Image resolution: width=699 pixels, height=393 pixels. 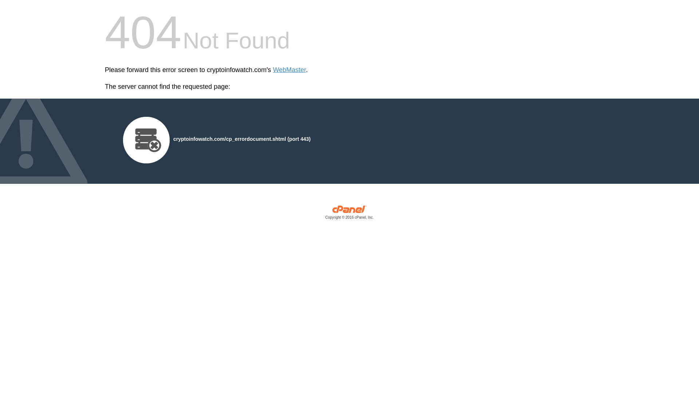 I want to click on WebMaster, so click(x=289, y=70).